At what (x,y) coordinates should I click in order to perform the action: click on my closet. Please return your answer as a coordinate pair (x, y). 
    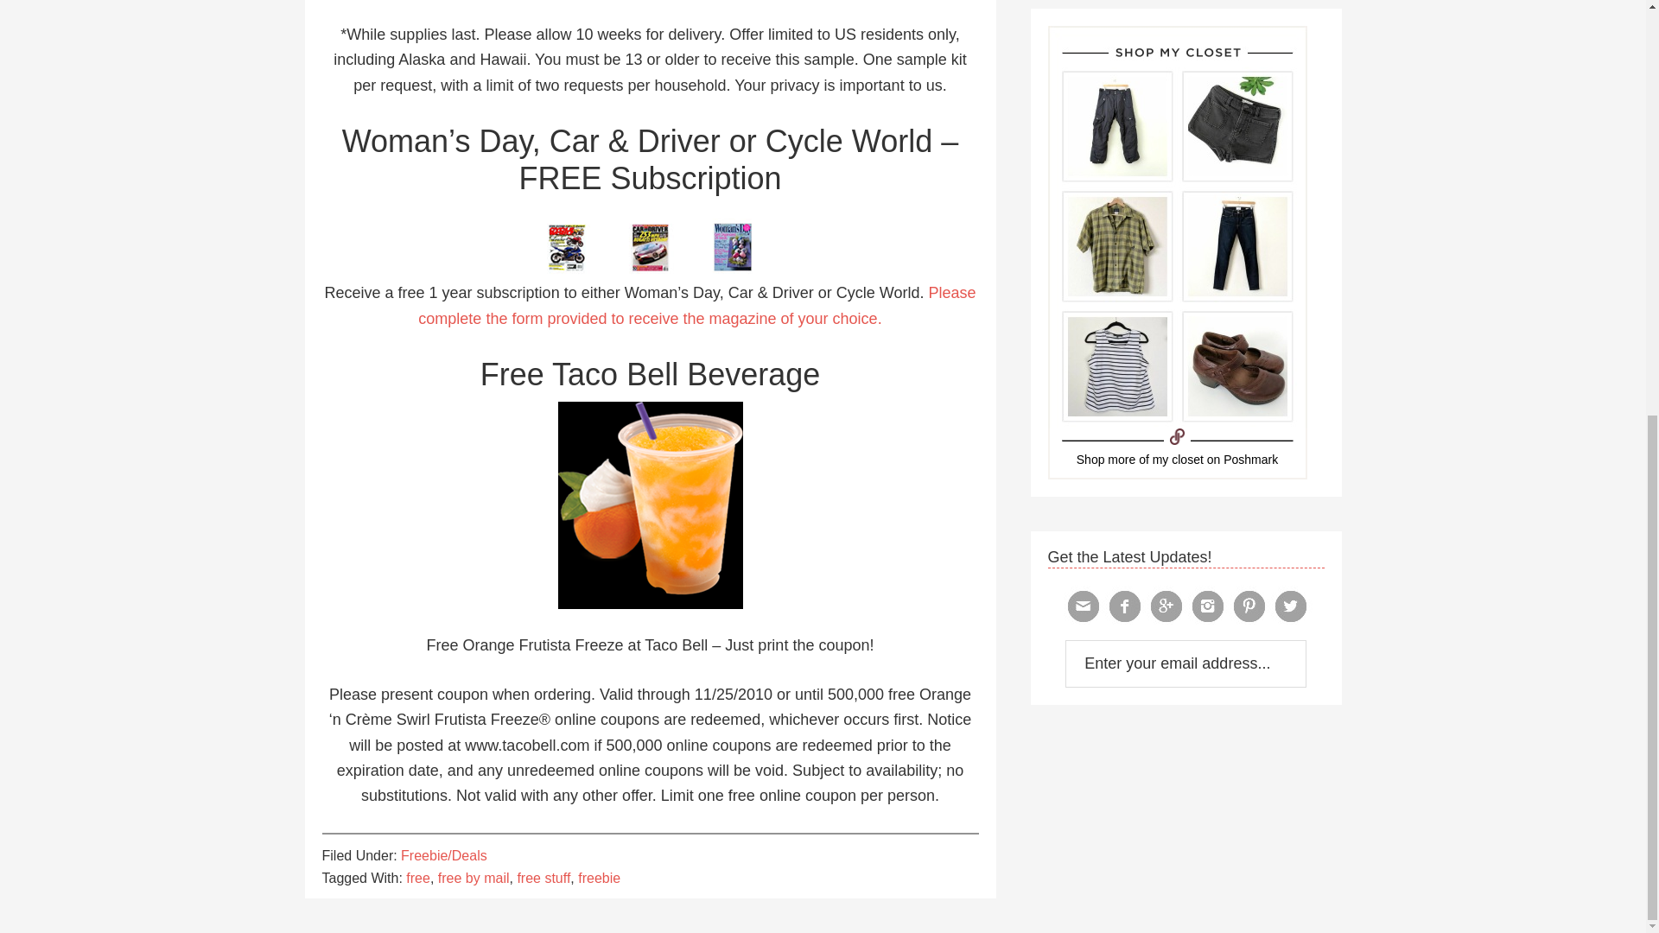
    Looking at the image, I should click on (1179, 460).